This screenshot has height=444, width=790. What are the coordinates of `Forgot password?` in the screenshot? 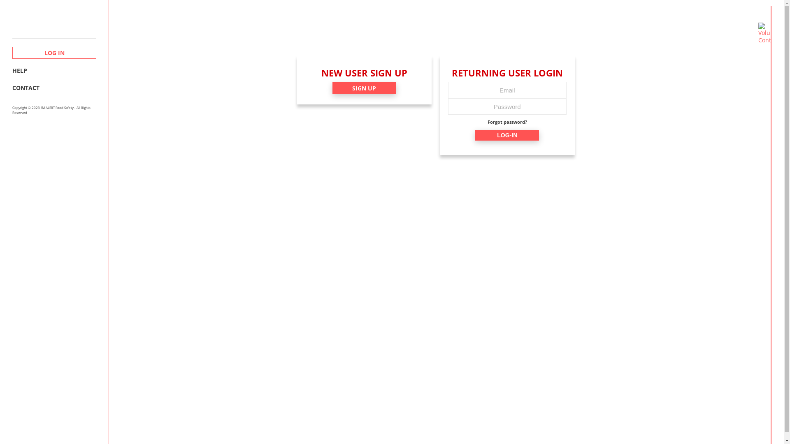 It's located at (507, 123).